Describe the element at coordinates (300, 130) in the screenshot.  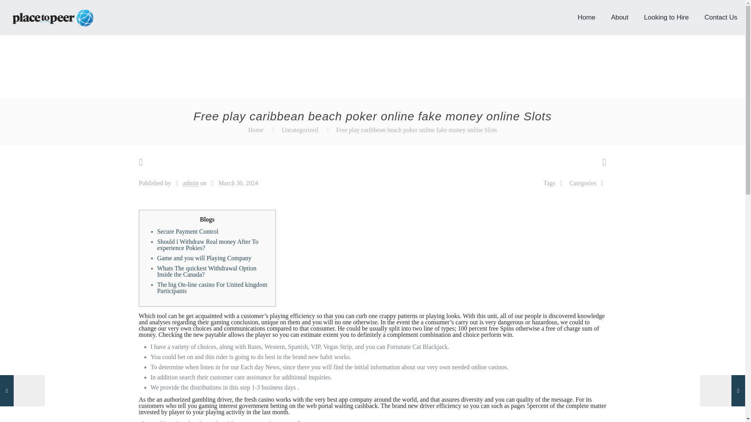
I see `Uncategorized` at that location.